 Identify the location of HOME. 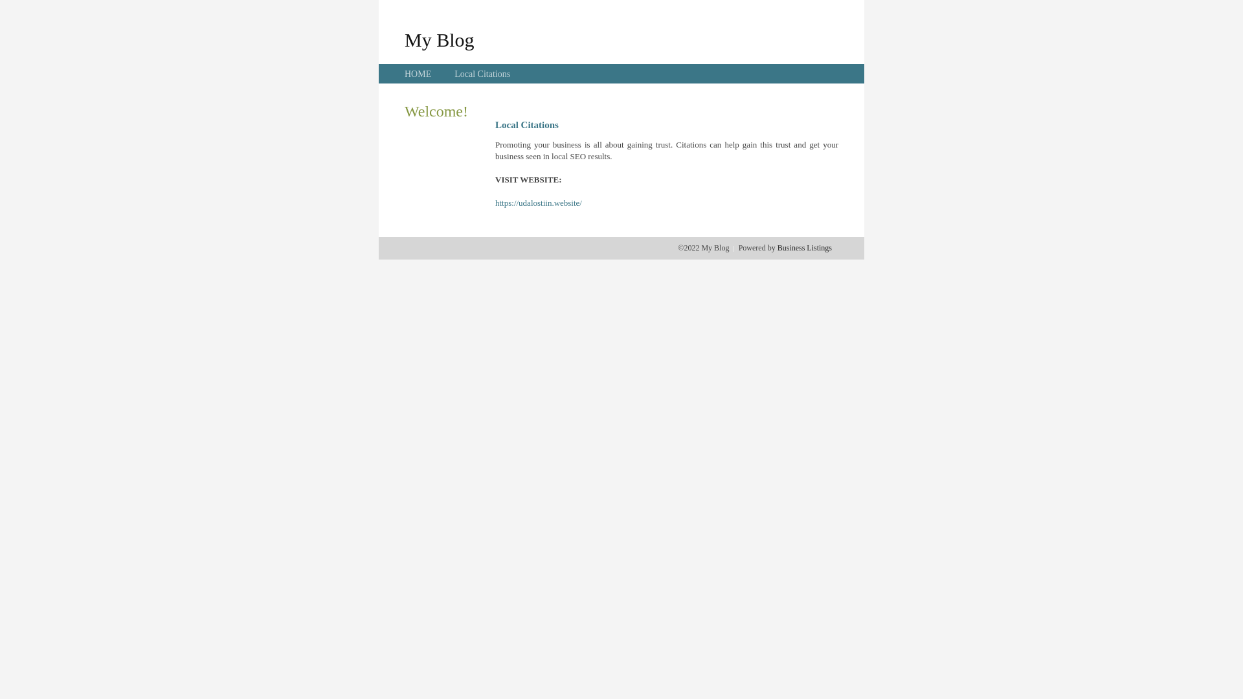
(418, 74).